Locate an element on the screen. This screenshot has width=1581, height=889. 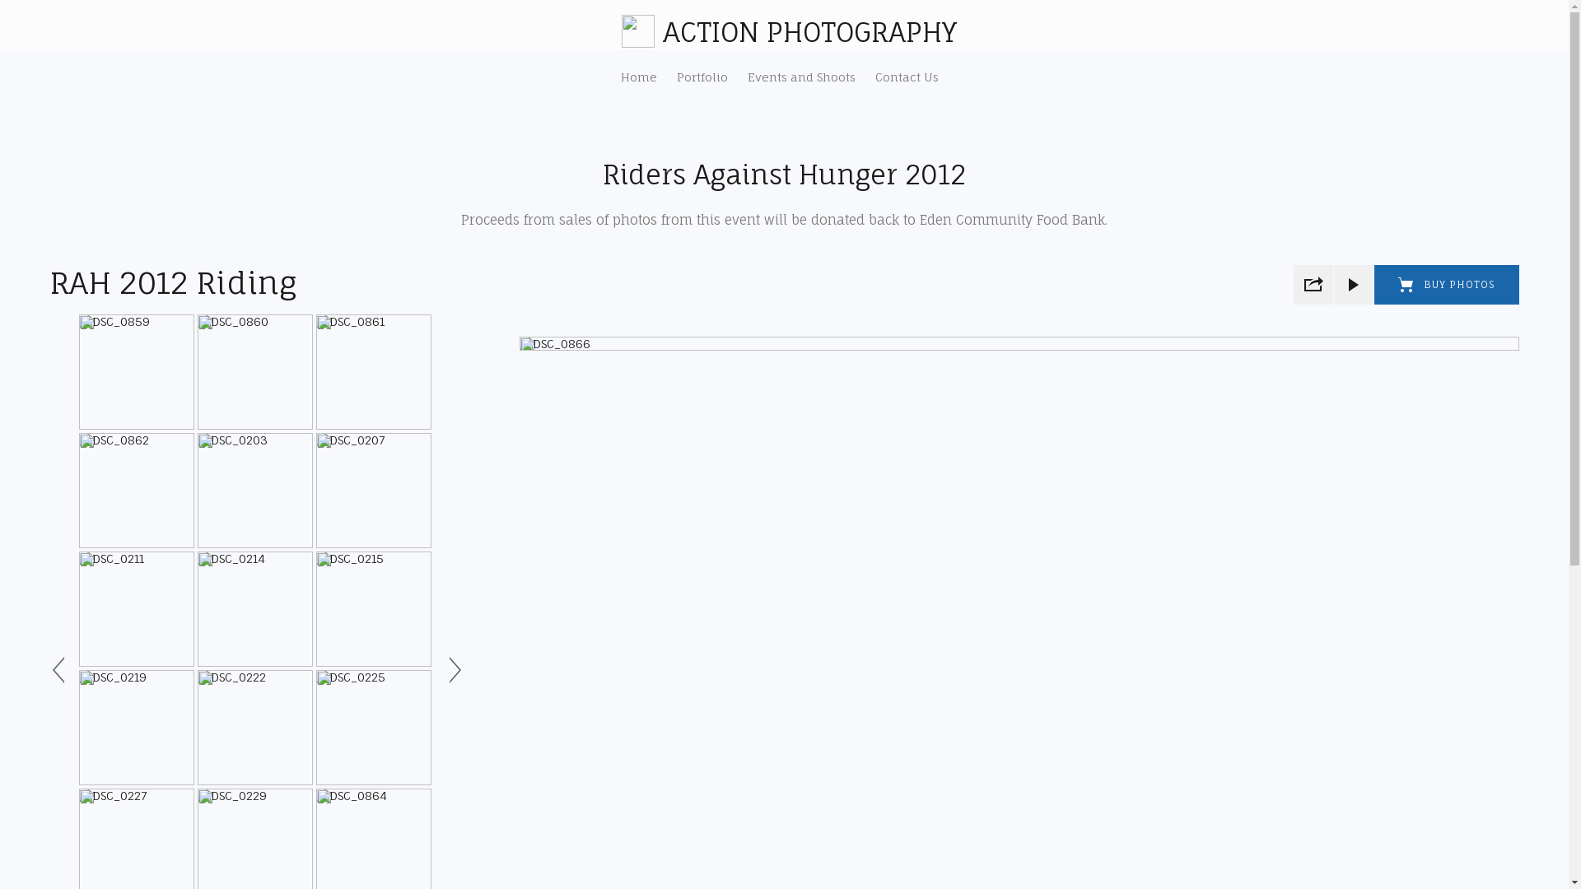
Portfolio is located at coordinates (702, 77).